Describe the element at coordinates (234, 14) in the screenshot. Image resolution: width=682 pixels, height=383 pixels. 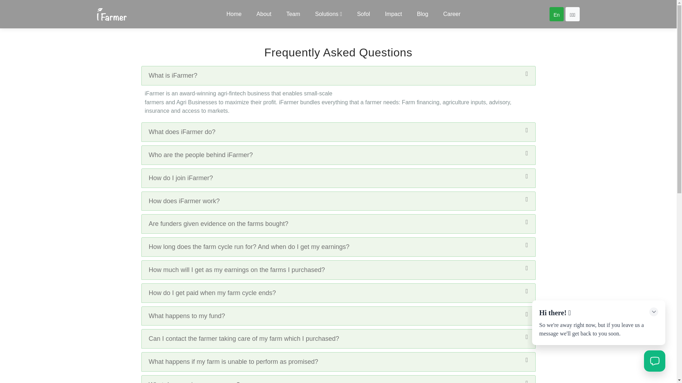
I see `Home` at that location.